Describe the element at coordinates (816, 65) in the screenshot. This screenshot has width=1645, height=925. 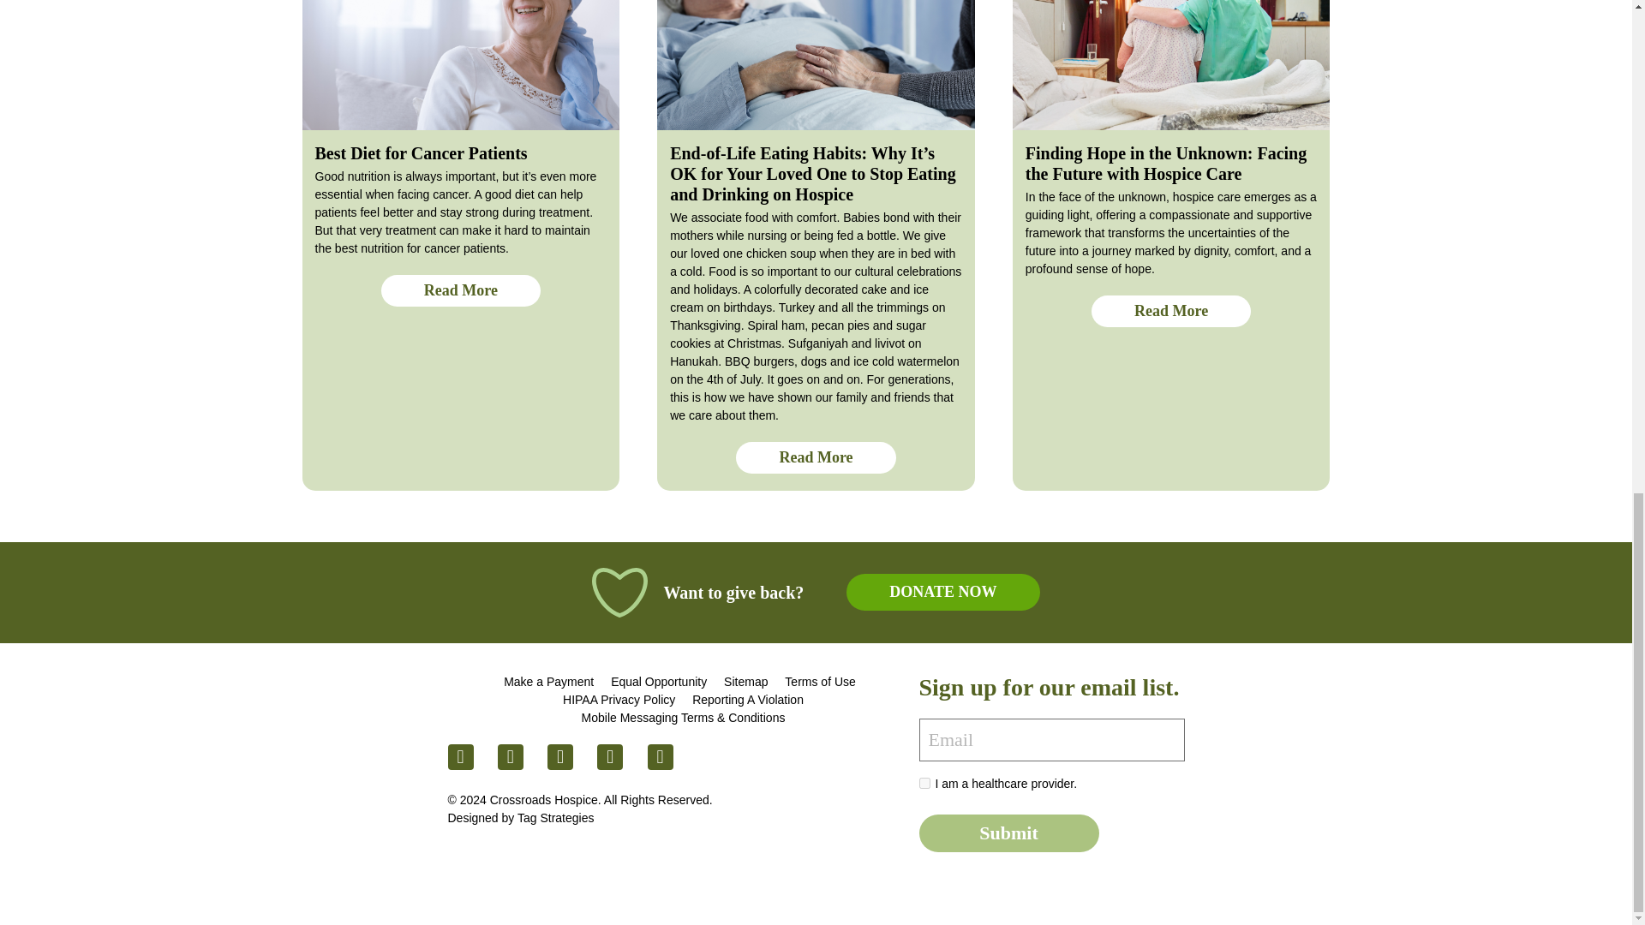
I see `Post image` at that location.